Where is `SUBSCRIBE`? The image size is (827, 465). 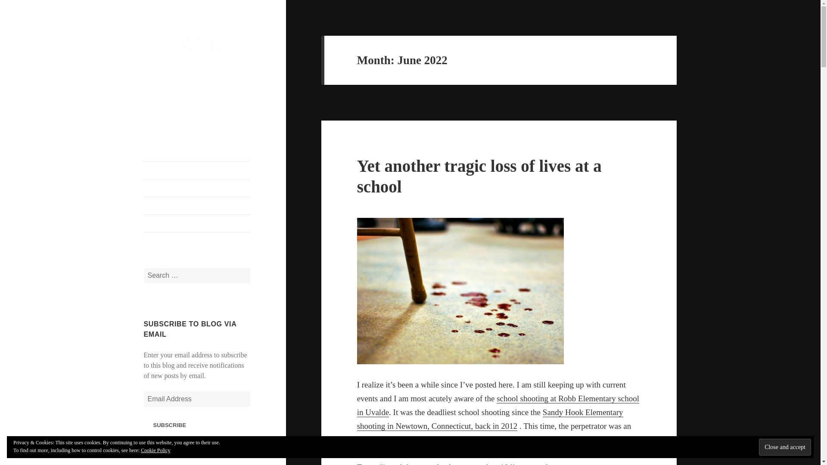 SUBSCRIBE is located at coordinates (170, 425).